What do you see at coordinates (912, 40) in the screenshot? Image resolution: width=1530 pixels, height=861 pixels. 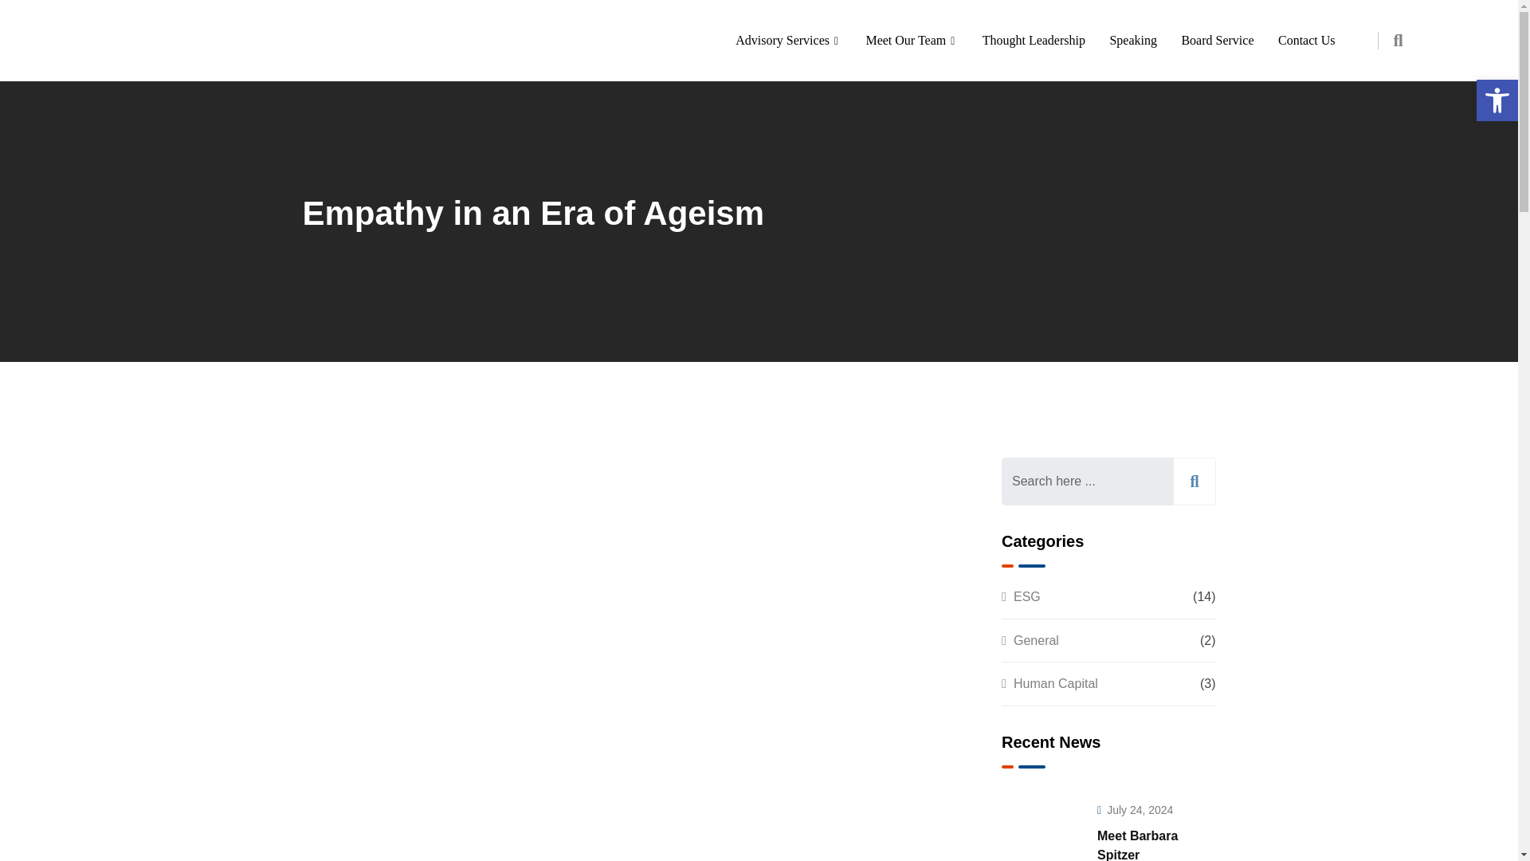 I see `Meet Our Team` at bounding box center [912, 40].